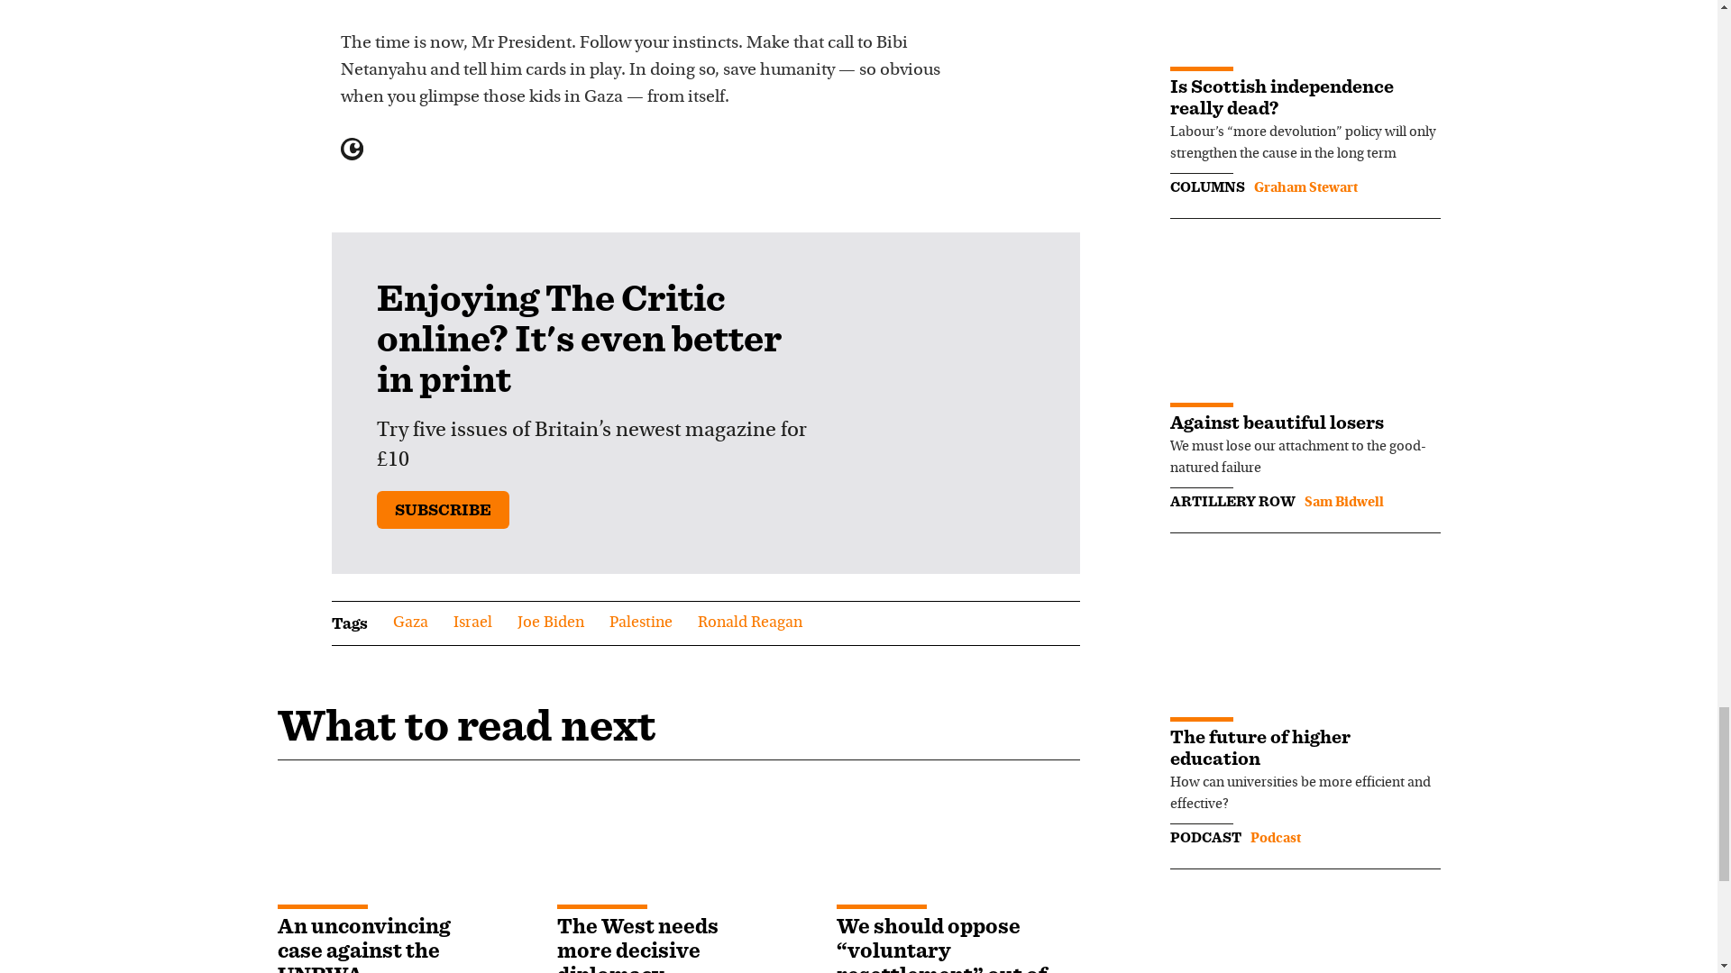 Image resolution: width=1731 pixels, height=973 pixels. What do you see at coordinates (750, 623) in the screenshot?
I see `Ronald Reagan` at bounding box center [750, 623].